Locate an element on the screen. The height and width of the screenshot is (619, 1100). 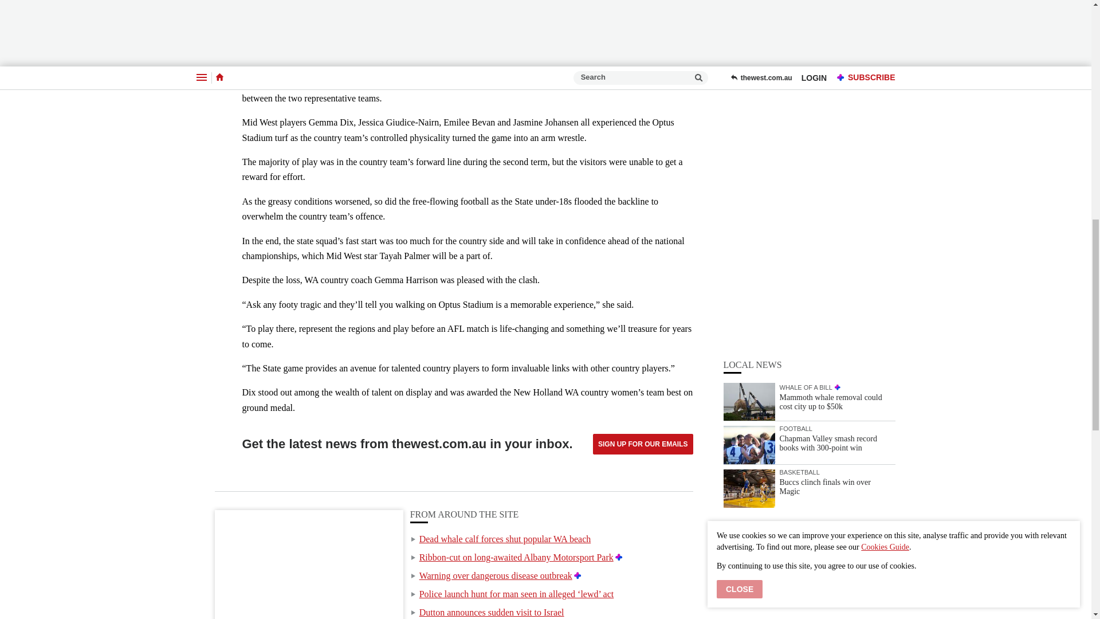
Premium is located at coordinates (619, 557).